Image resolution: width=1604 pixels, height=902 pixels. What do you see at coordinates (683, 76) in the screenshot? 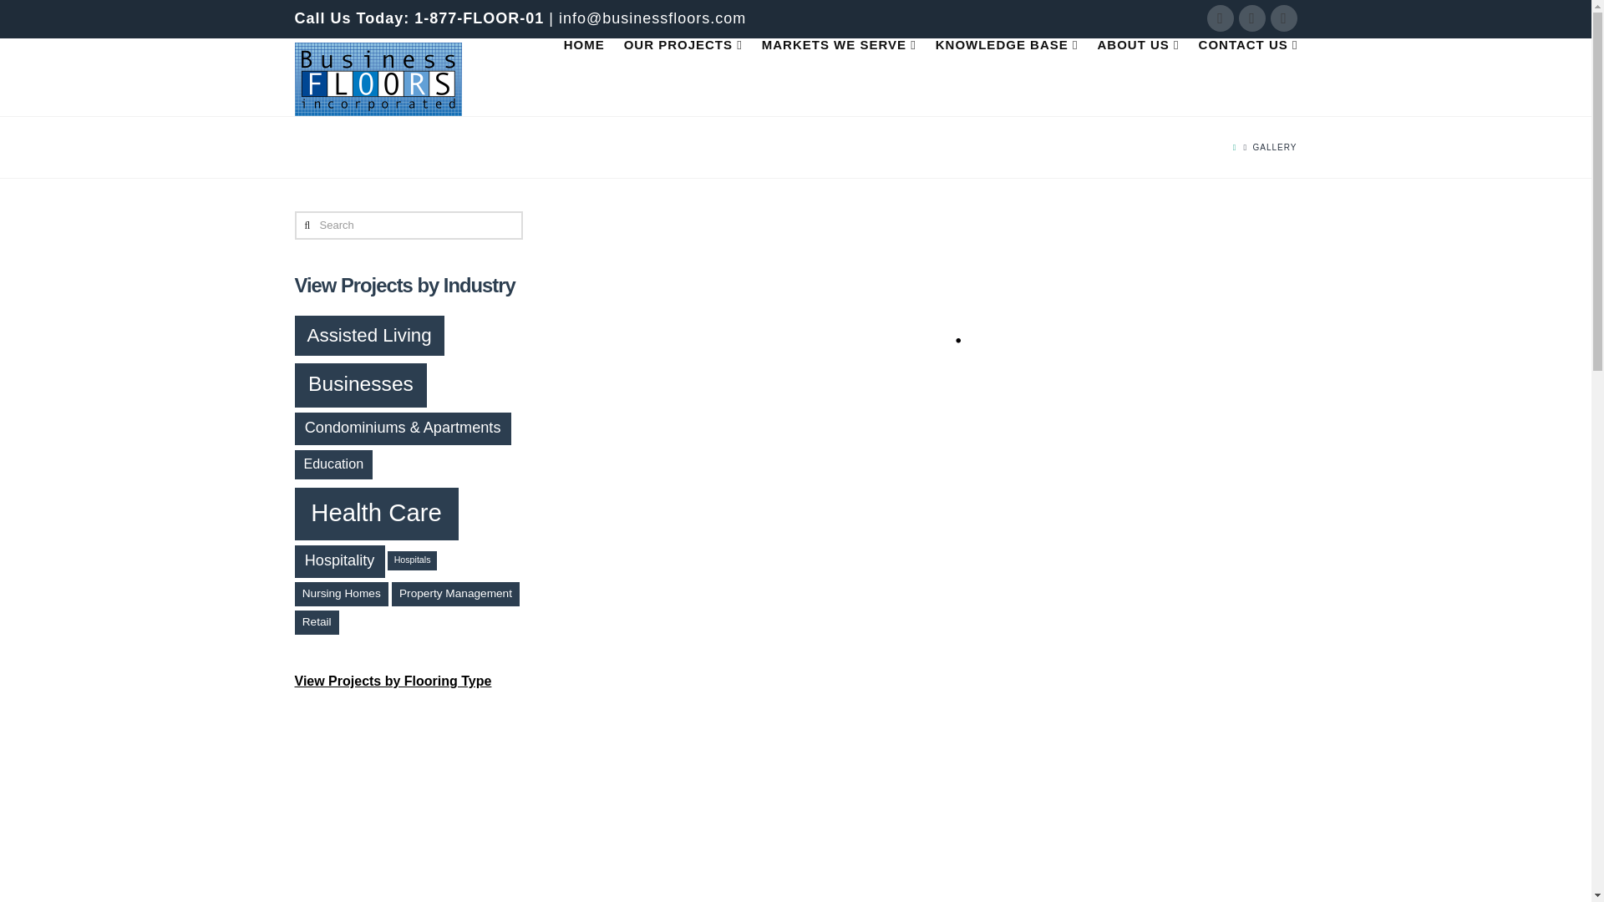
I see `OUR PROJECTS` at bounding box center [683, 76].